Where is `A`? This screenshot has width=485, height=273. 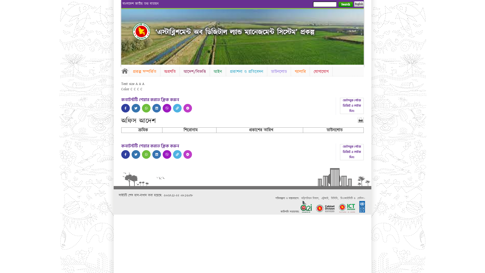 A is located at coordinates (143, 84).